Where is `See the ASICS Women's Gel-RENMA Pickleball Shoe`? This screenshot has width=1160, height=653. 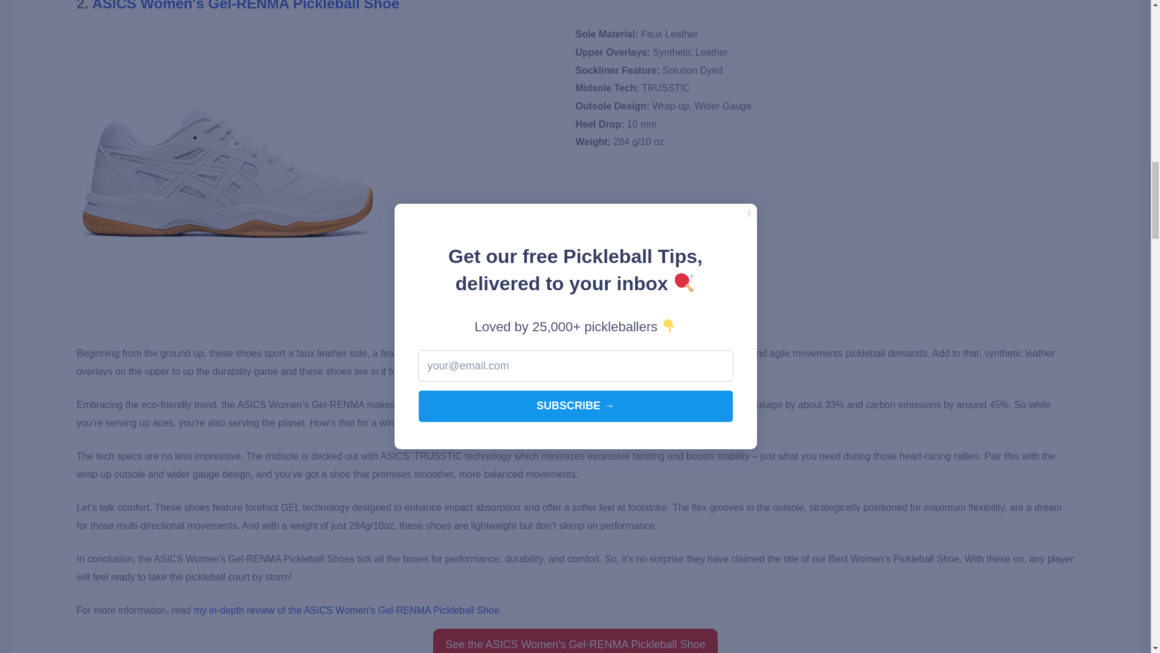 See the ASICS Women's Gel-RENMA Pickleball Shoe is located at coordinates (575, 641).